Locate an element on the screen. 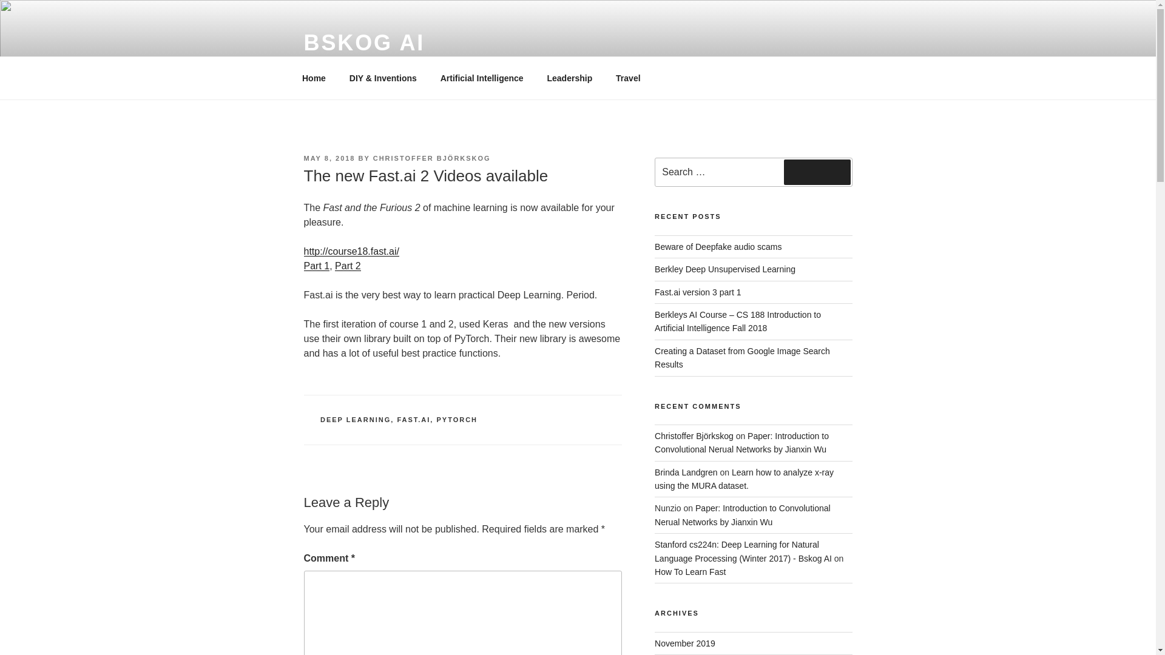 The image size is (1165, 655). Creating a Dataset from Google Image Search Results is located at coordinates (742, 358).